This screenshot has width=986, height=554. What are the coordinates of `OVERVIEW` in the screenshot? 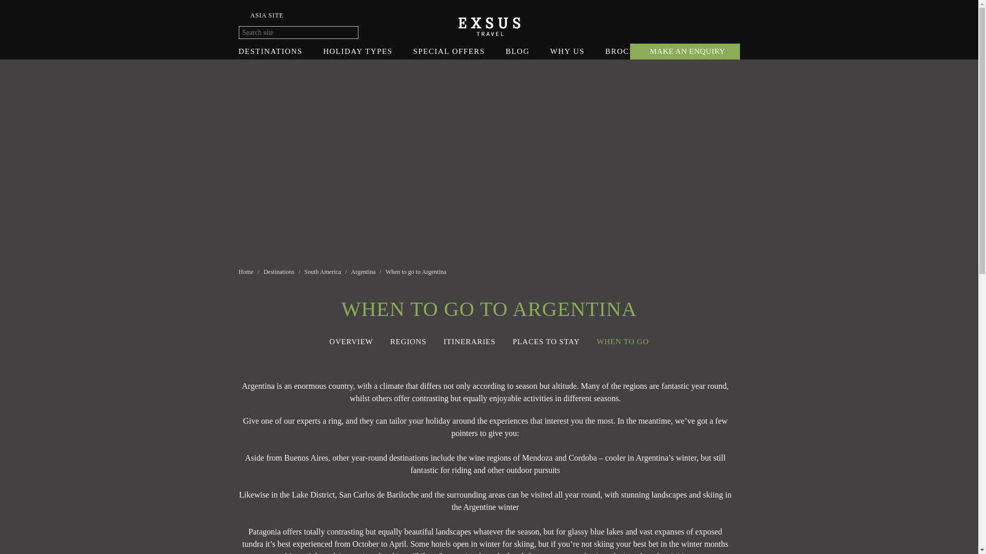 It's located at (351, 341).